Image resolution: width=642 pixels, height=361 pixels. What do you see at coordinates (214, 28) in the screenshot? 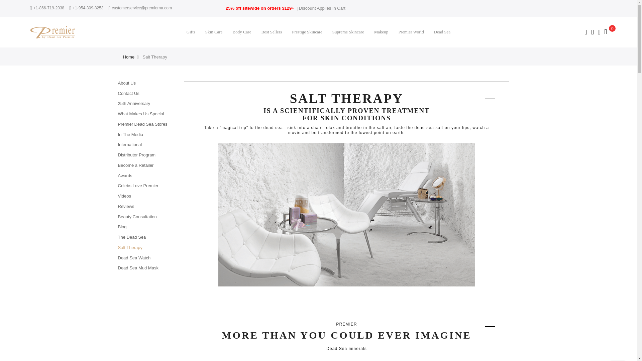
I see `Skin Care` at bounding box center [214, 28].